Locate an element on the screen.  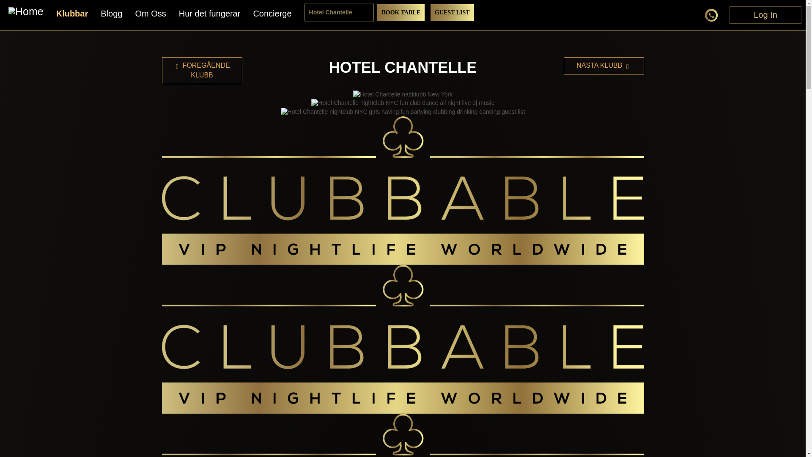
Om Oss is located at coordinates (150, 14).